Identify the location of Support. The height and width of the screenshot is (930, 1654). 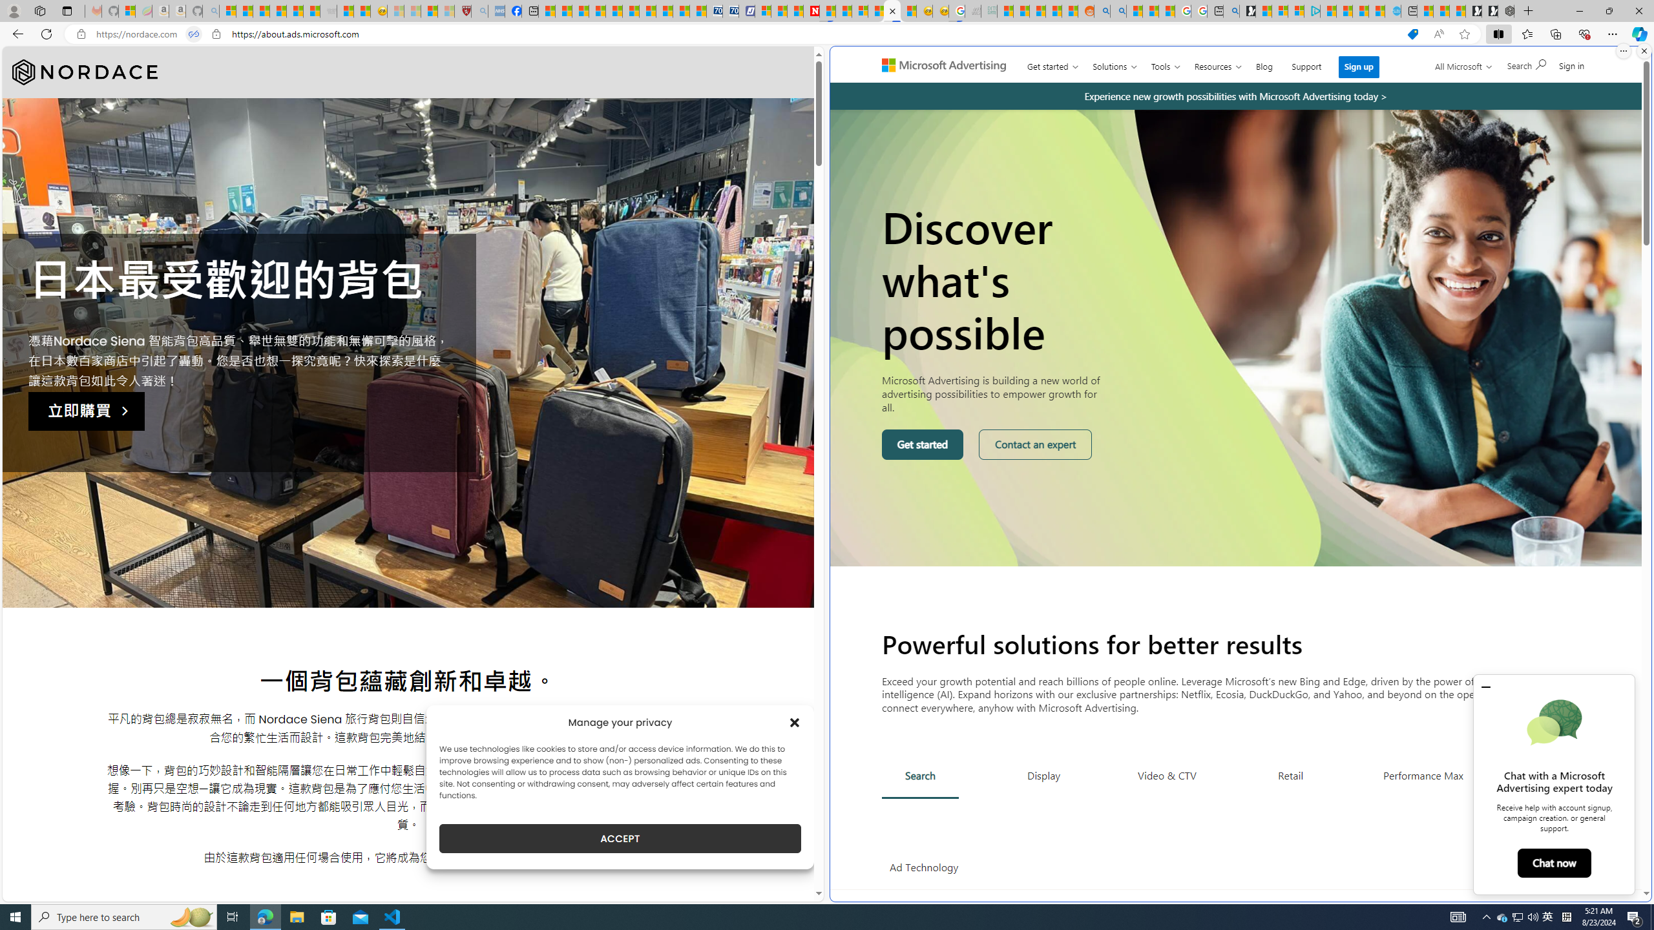
(1306, 64).